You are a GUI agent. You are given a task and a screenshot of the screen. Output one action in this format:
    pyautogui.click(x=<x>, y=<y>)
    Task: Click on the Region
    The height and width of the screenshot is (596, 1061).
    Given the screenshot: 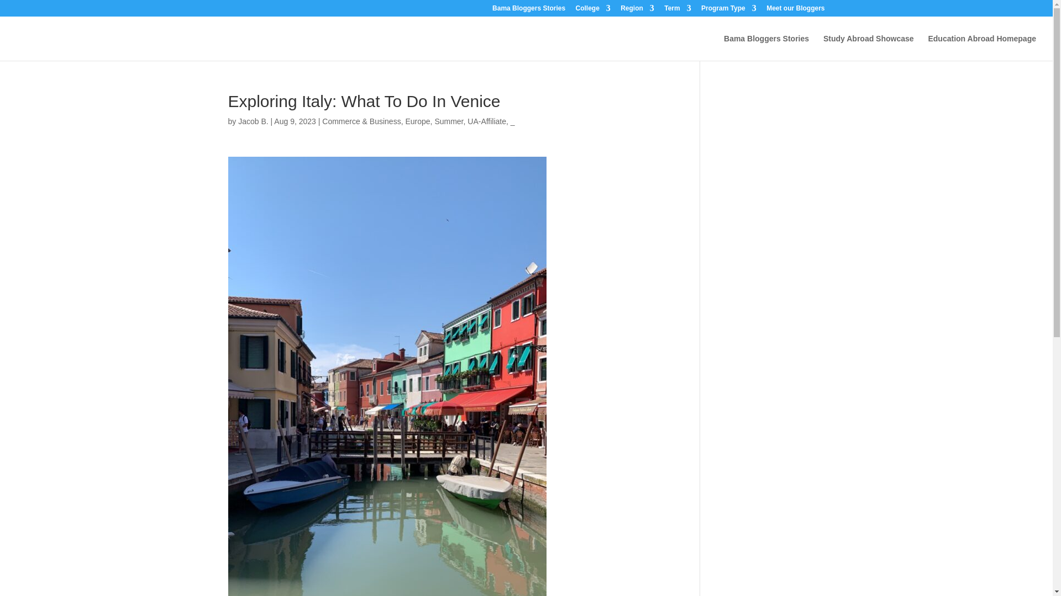 What is the action you would take?
    pyautogui.click(x=638, y=10)
    